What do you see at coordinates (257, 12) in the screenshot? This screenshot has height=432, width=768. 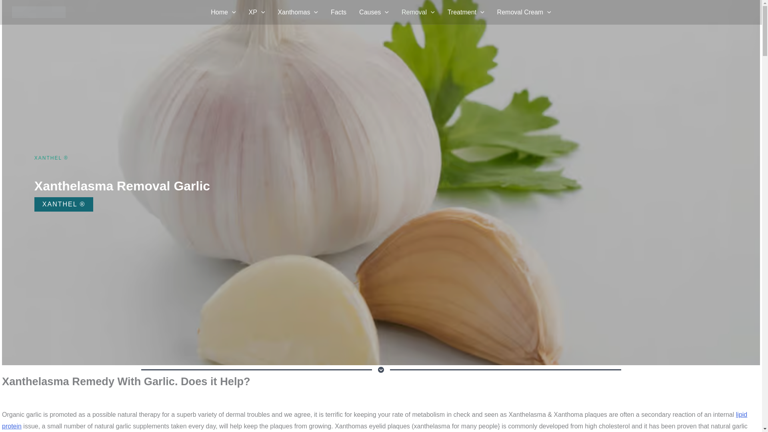 I see `XP` at bounding box center [257, 12].